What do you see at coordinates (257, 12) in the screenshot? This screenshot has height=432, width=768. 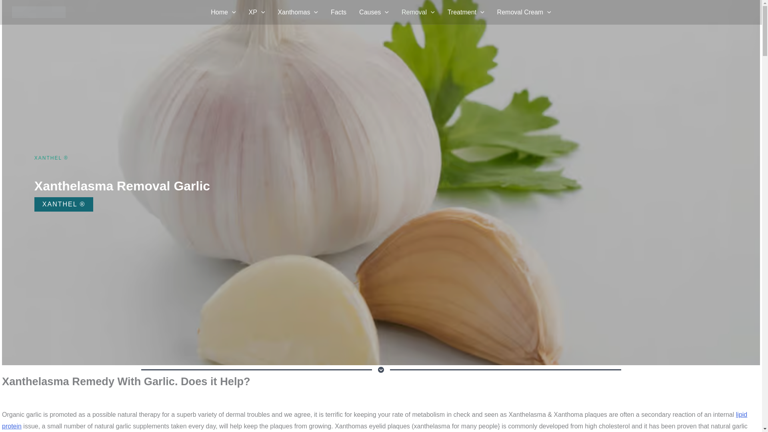 I see `XP` at bounding box center [257, 12].